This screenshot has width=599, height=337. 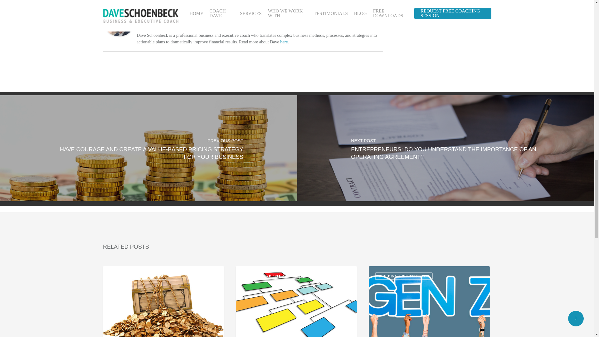 I want to click on here, so click(x=284, y=42).